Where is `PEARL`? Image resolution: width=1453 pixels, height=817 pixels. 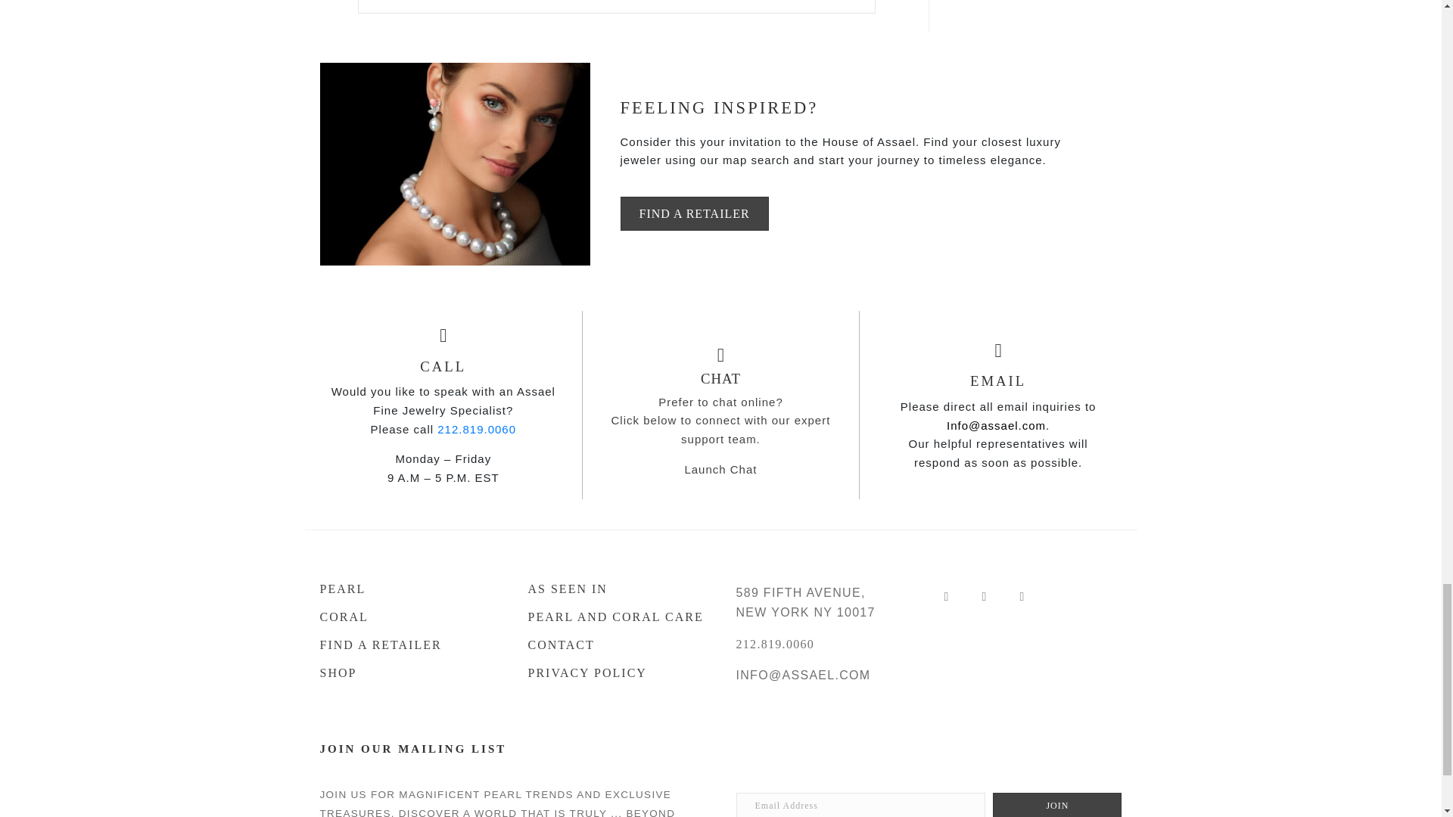
PEARL is located at coordinates (408, 581).